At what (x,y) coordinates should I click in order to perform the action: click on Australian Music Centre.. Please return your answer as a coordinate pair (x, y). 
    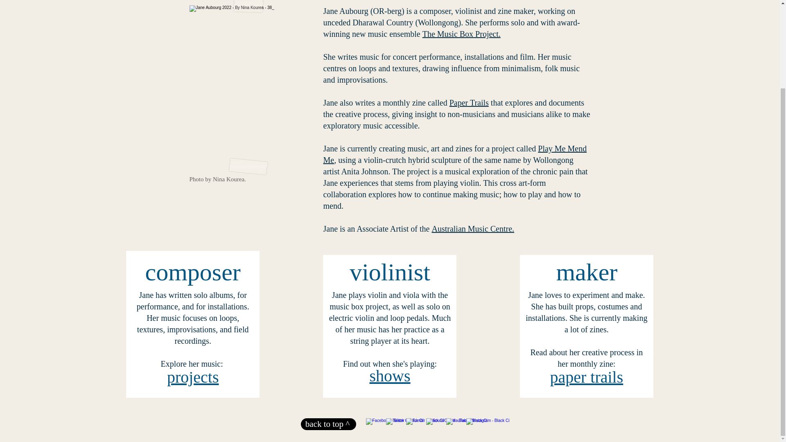
    Looking at the image, I should click on (472, 228).